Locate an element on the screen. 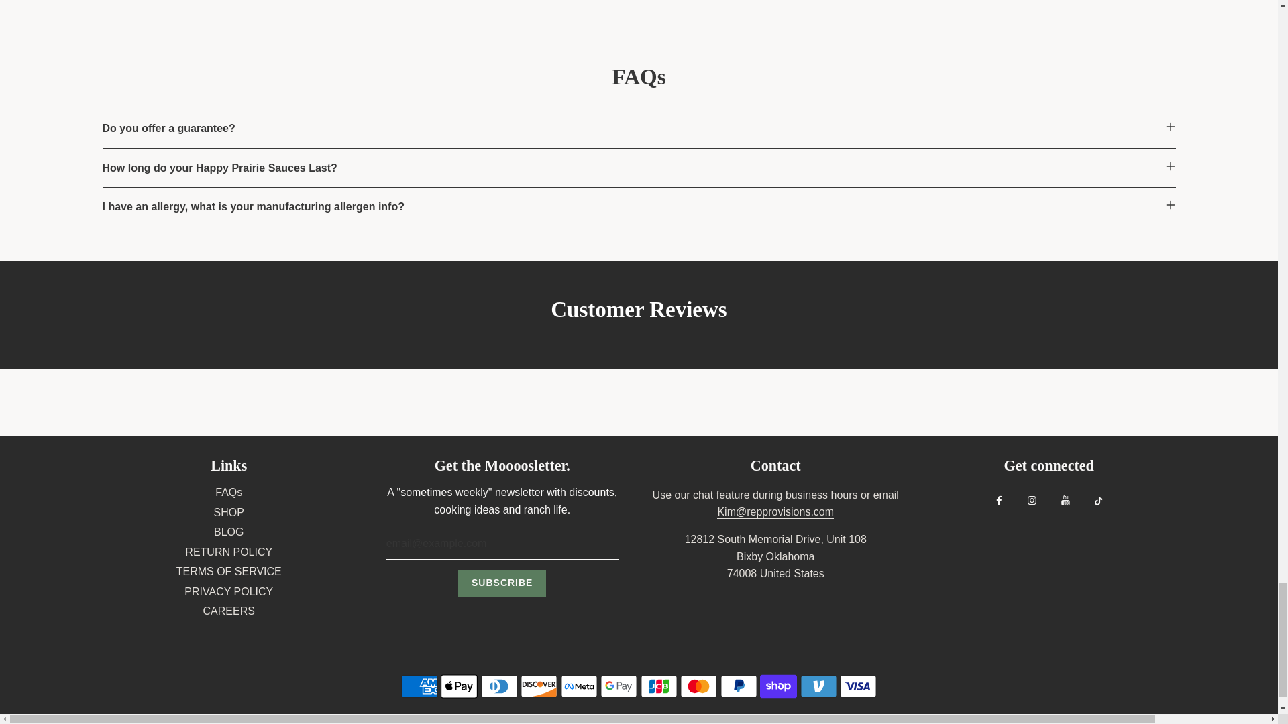 The image size is (1288, 724). Meta Pay is located at coordinates (578, 686).